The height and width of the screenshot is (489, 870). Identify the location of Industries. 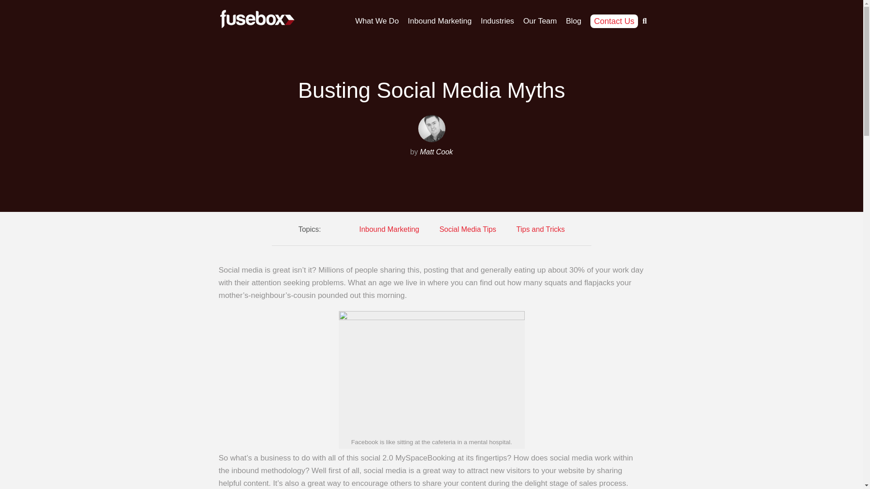
(498, 21).